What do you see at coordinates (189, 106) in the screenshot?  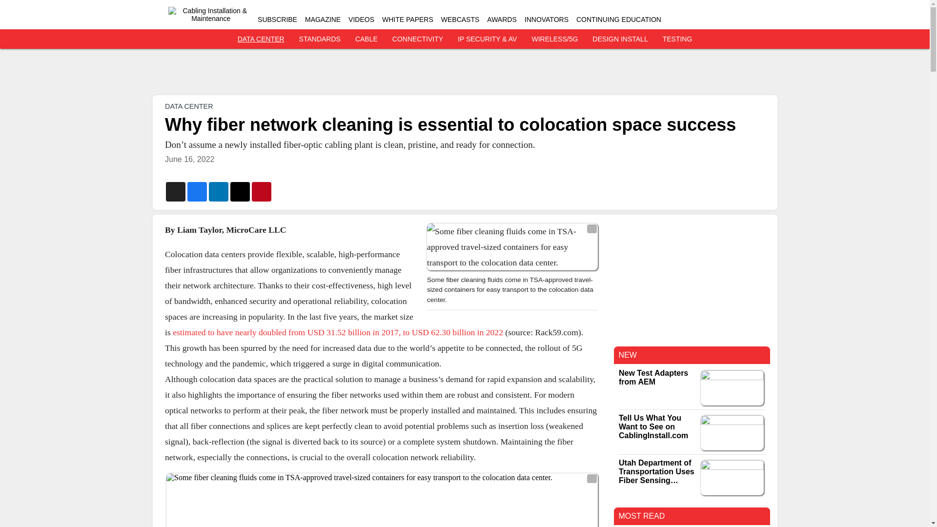 I see `DATA CENTER` at bounding box center [189, 106].